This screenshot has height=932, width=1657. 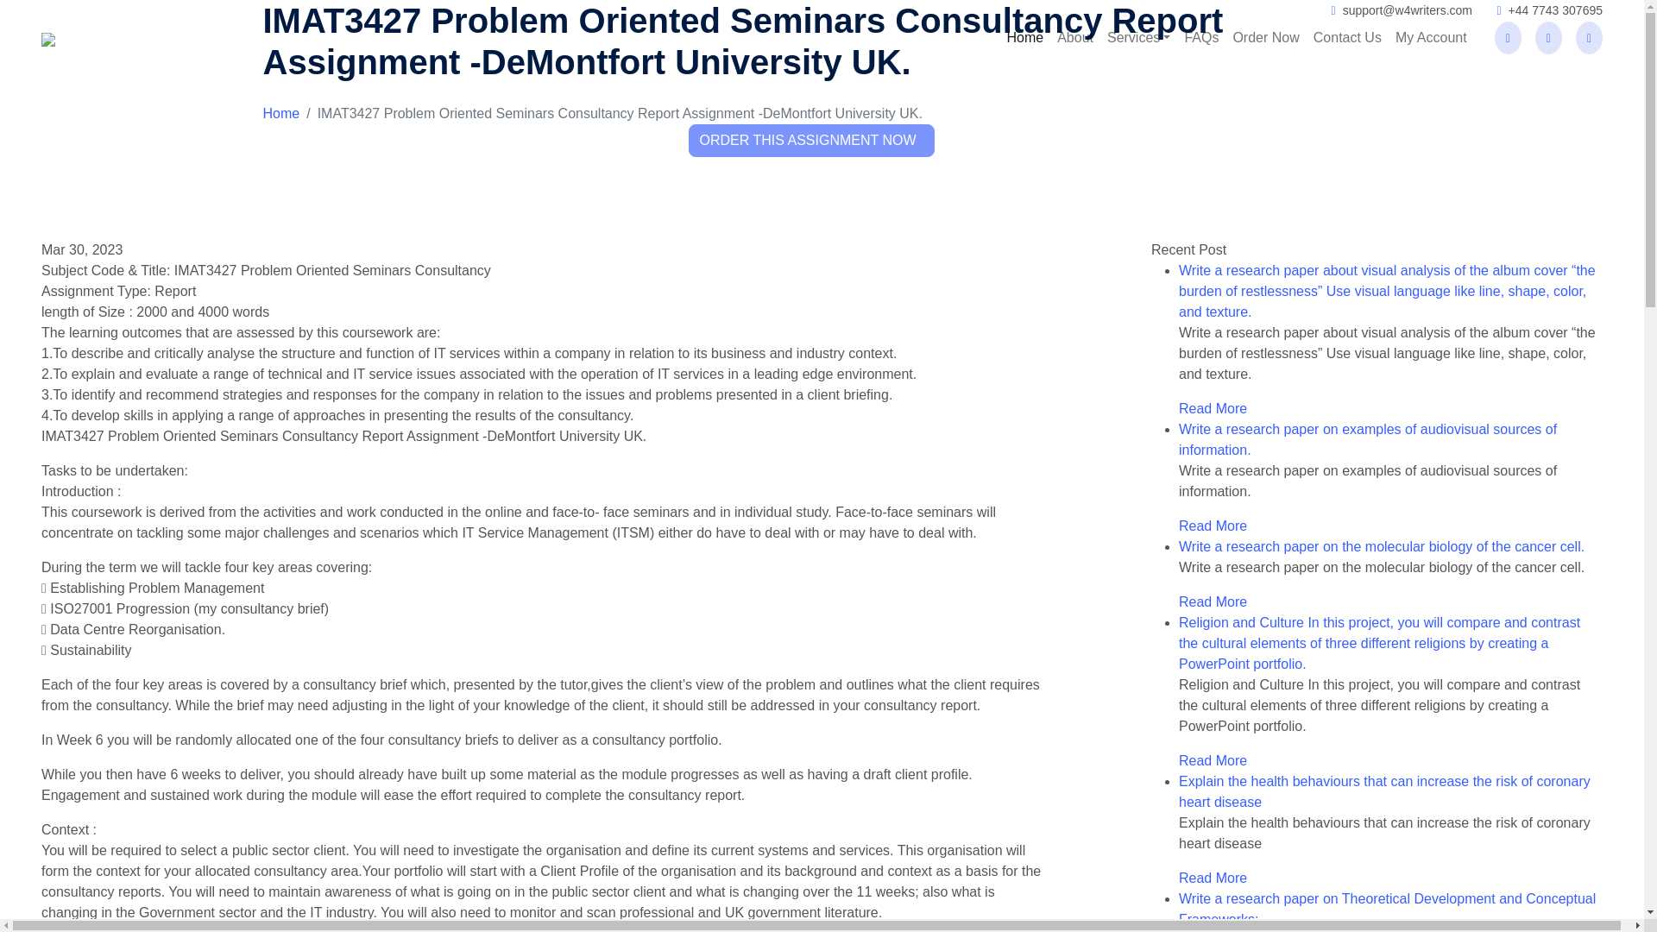 What do you see at coordinates (1213, 408) in the screenshot?
I see `Read More` at bounding box center [1213, 408].